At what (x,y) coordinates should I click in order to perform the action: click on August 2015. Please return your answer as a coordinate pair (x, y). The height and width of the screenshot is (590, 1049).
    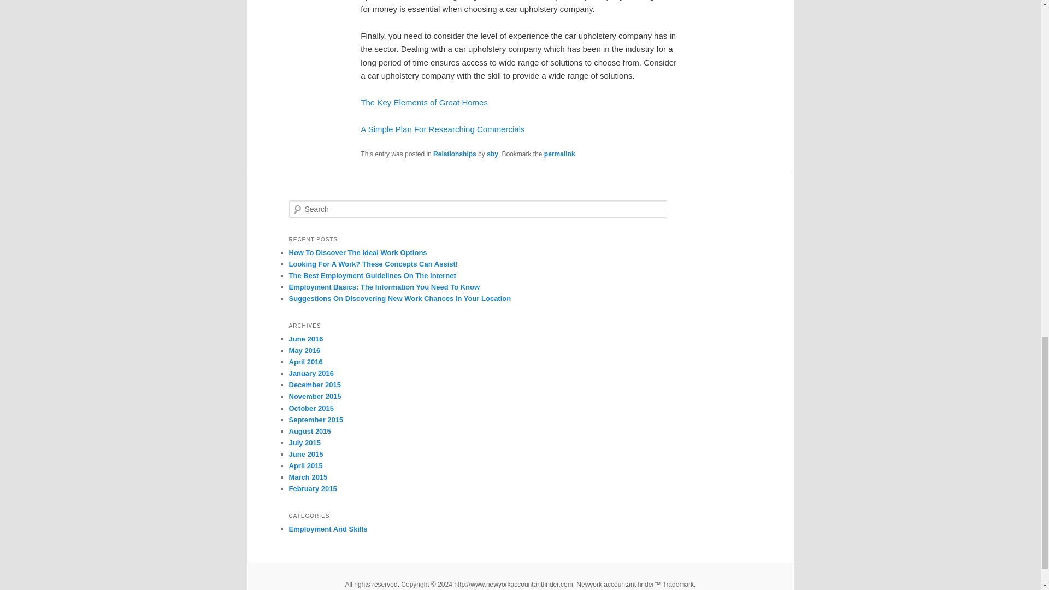
    Looking at the image, I should click on (309, 431).